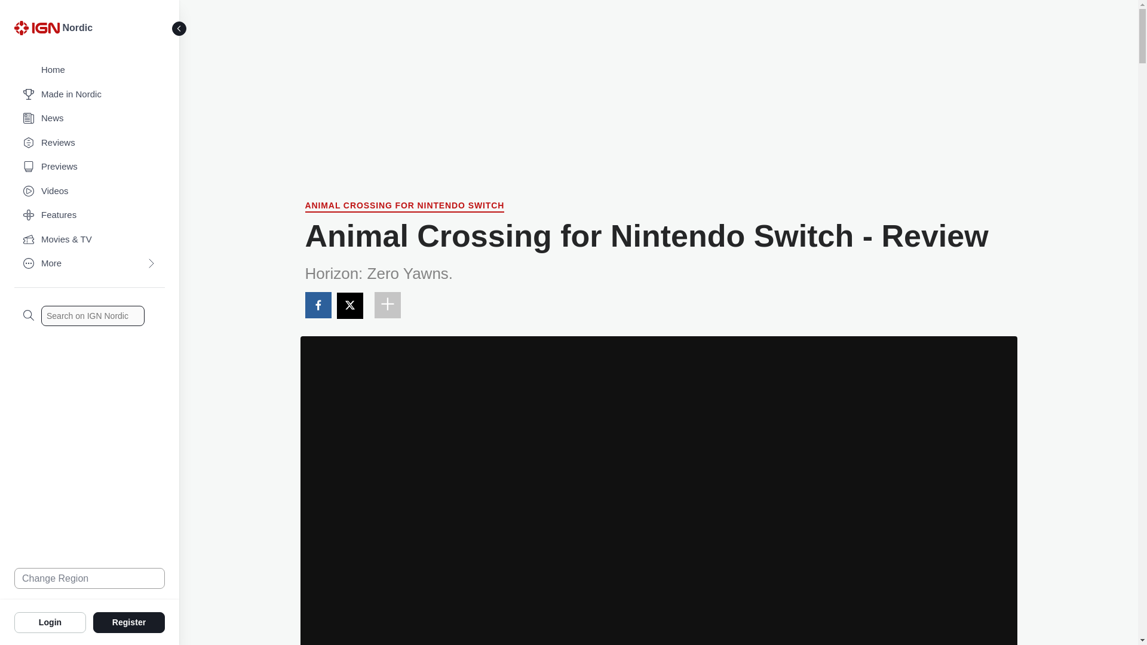 The width and height of the screenshot is (1147, 645). What do you see at coordinates (90, 167) in the screenshot?
I see `Previews` at bounding box center [90, 167].